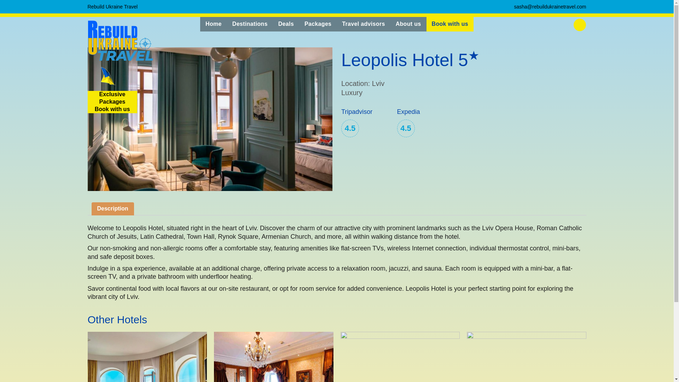 The width and height of the screenshot is (679, 382). I want to click on Home, so click(7, 3).